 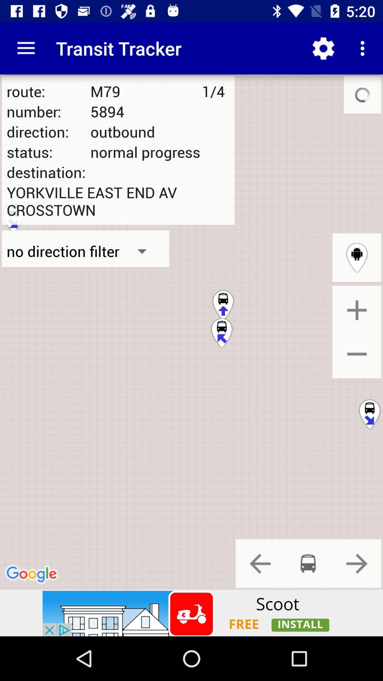 What do you see at coordinates (191, 613) in the screenshot?
I see `go to another site` at bounding box center [191, 613].